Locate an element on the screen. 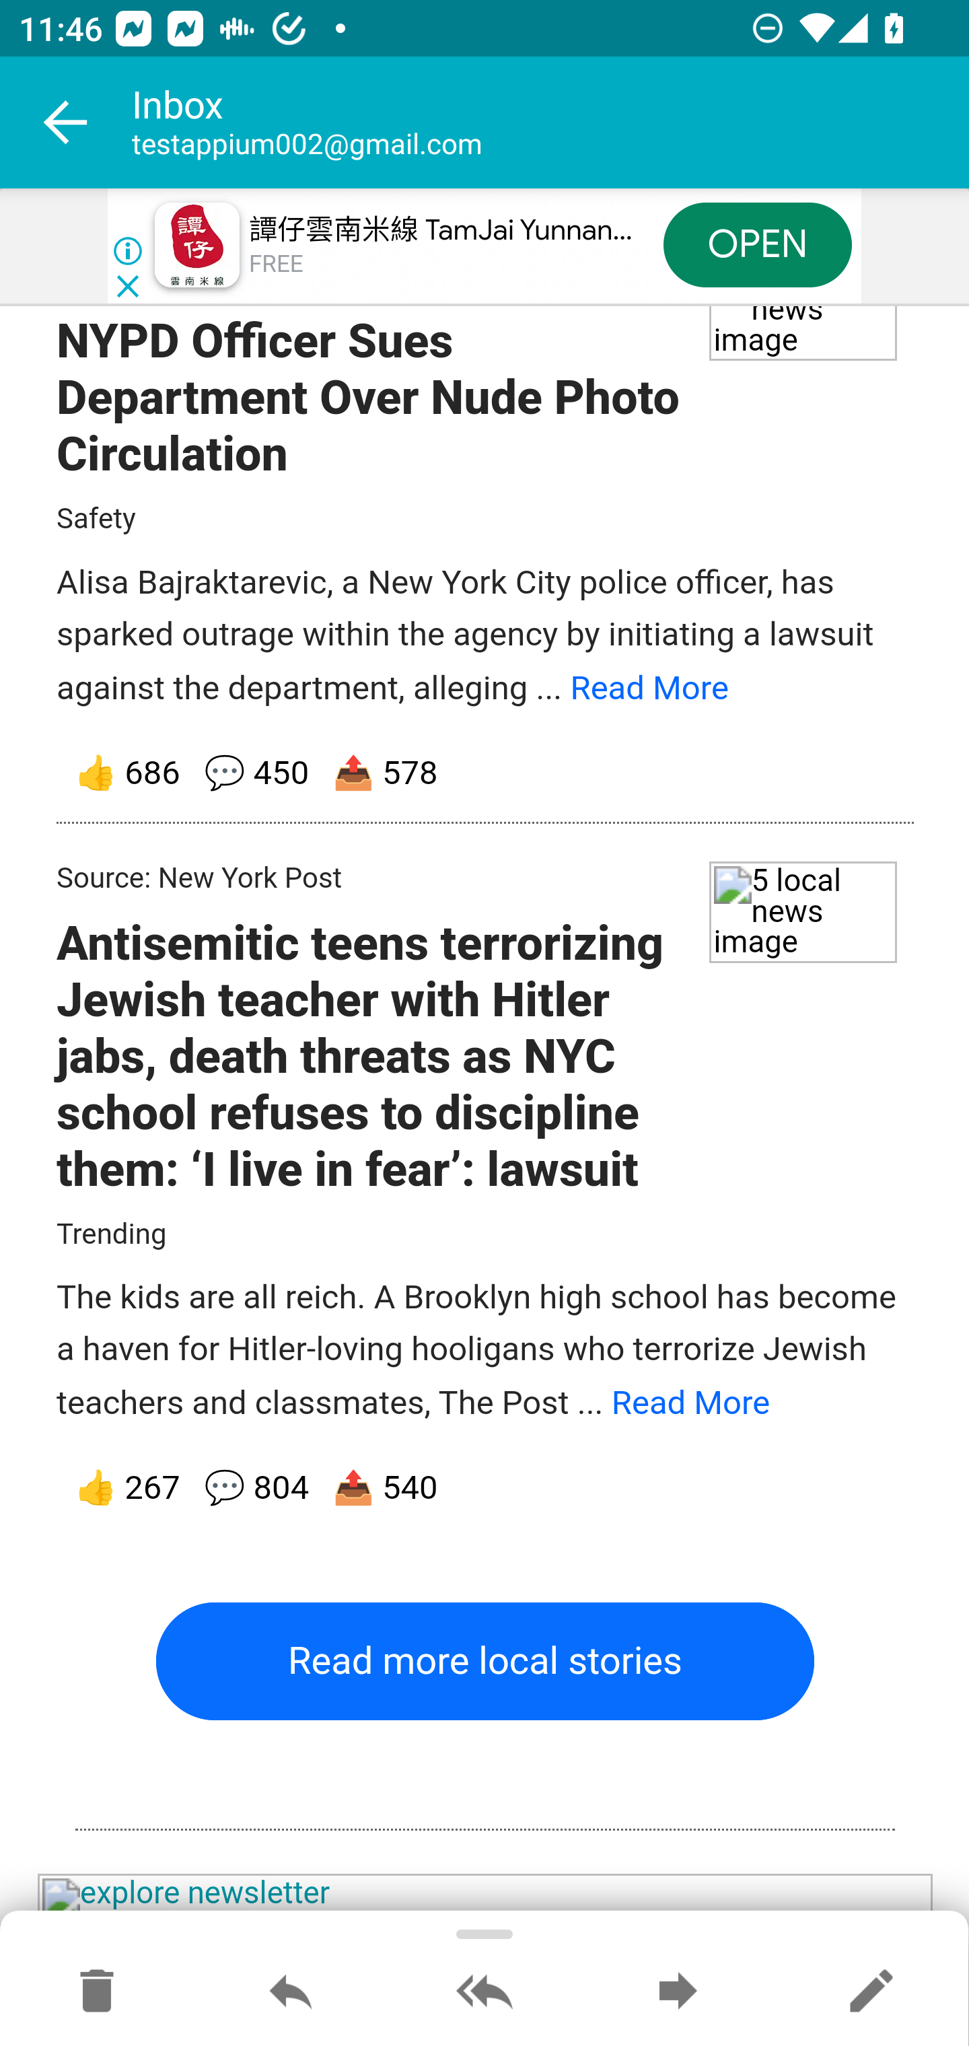 The height and width of the screenshot is (2046, 969). Move to Deleted is located at coordinates (97, 1992).